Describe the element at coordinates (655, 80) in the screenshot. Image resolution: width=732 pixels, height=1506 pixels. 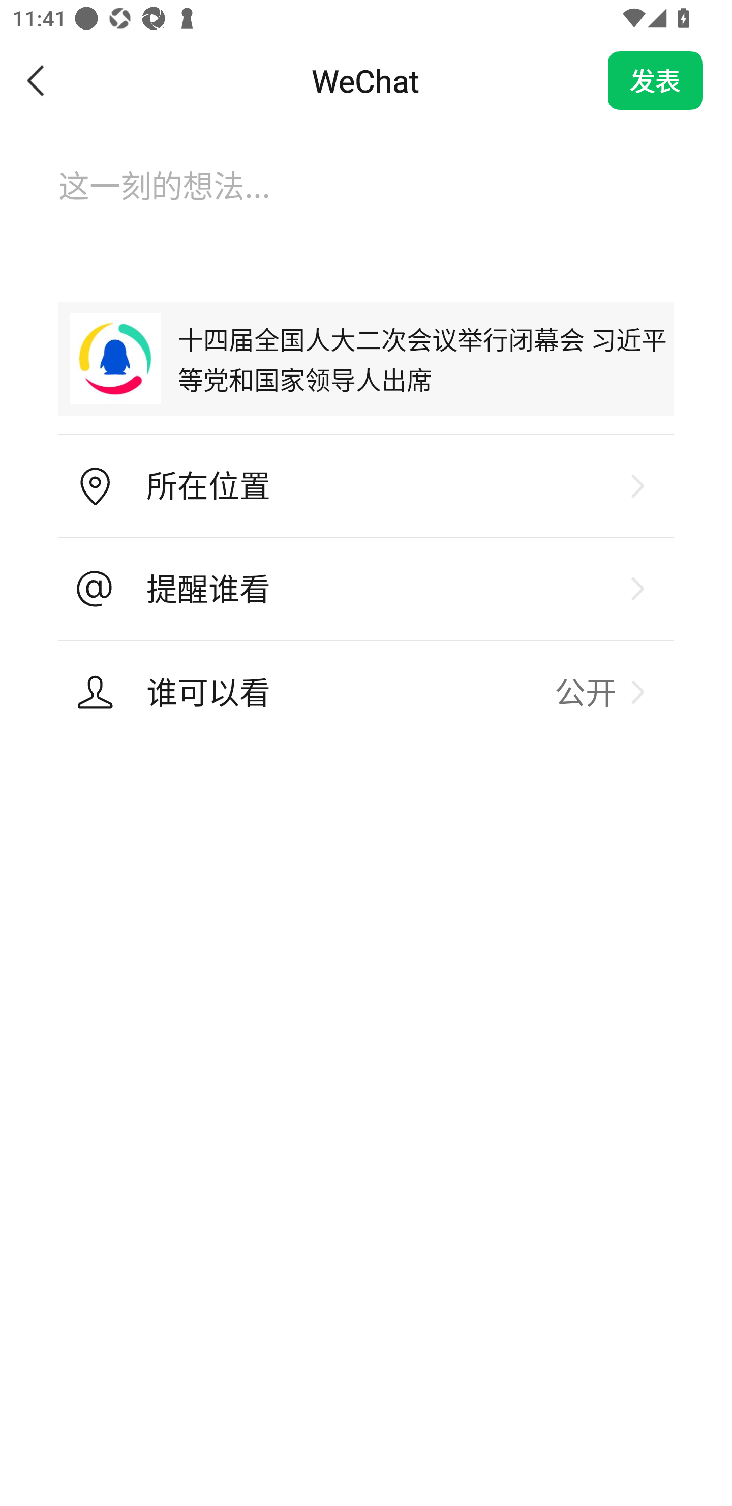
I see `发表` at that location.